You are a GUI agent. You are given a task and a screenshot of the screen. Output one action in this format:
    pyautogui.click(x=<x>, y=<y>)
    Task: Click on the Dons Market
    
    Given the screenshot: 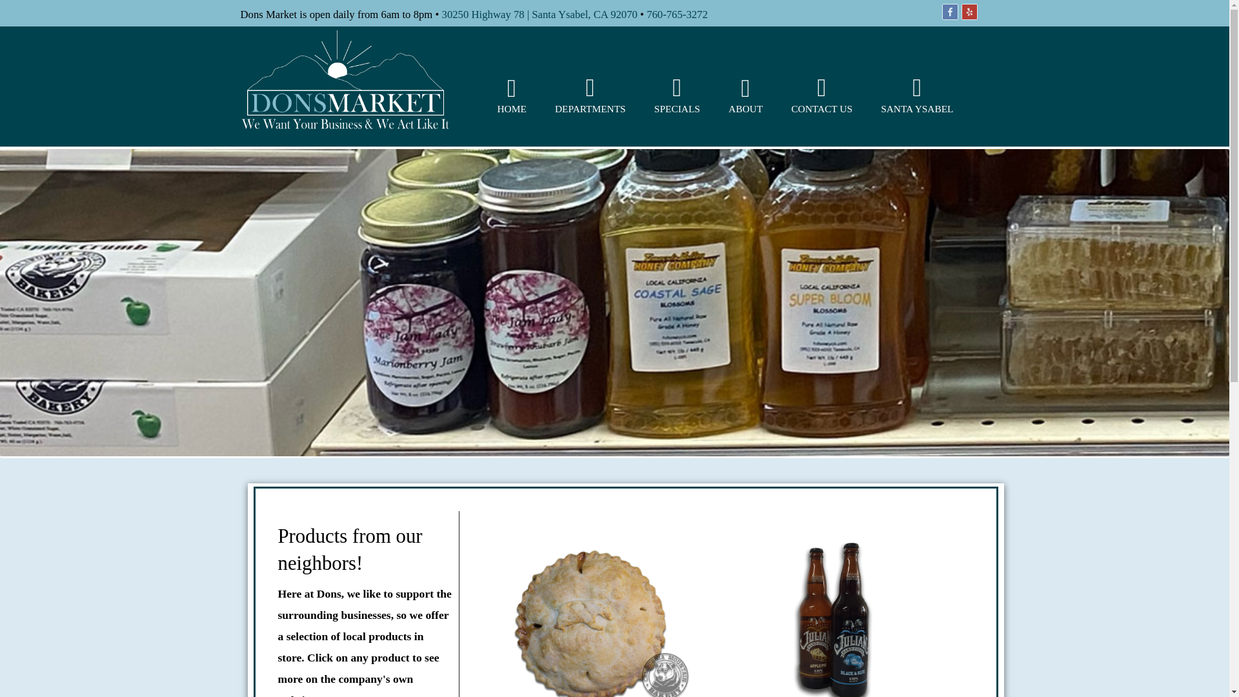 What is the action you would take?
    pyautogui.click(x=345, y=82)
    